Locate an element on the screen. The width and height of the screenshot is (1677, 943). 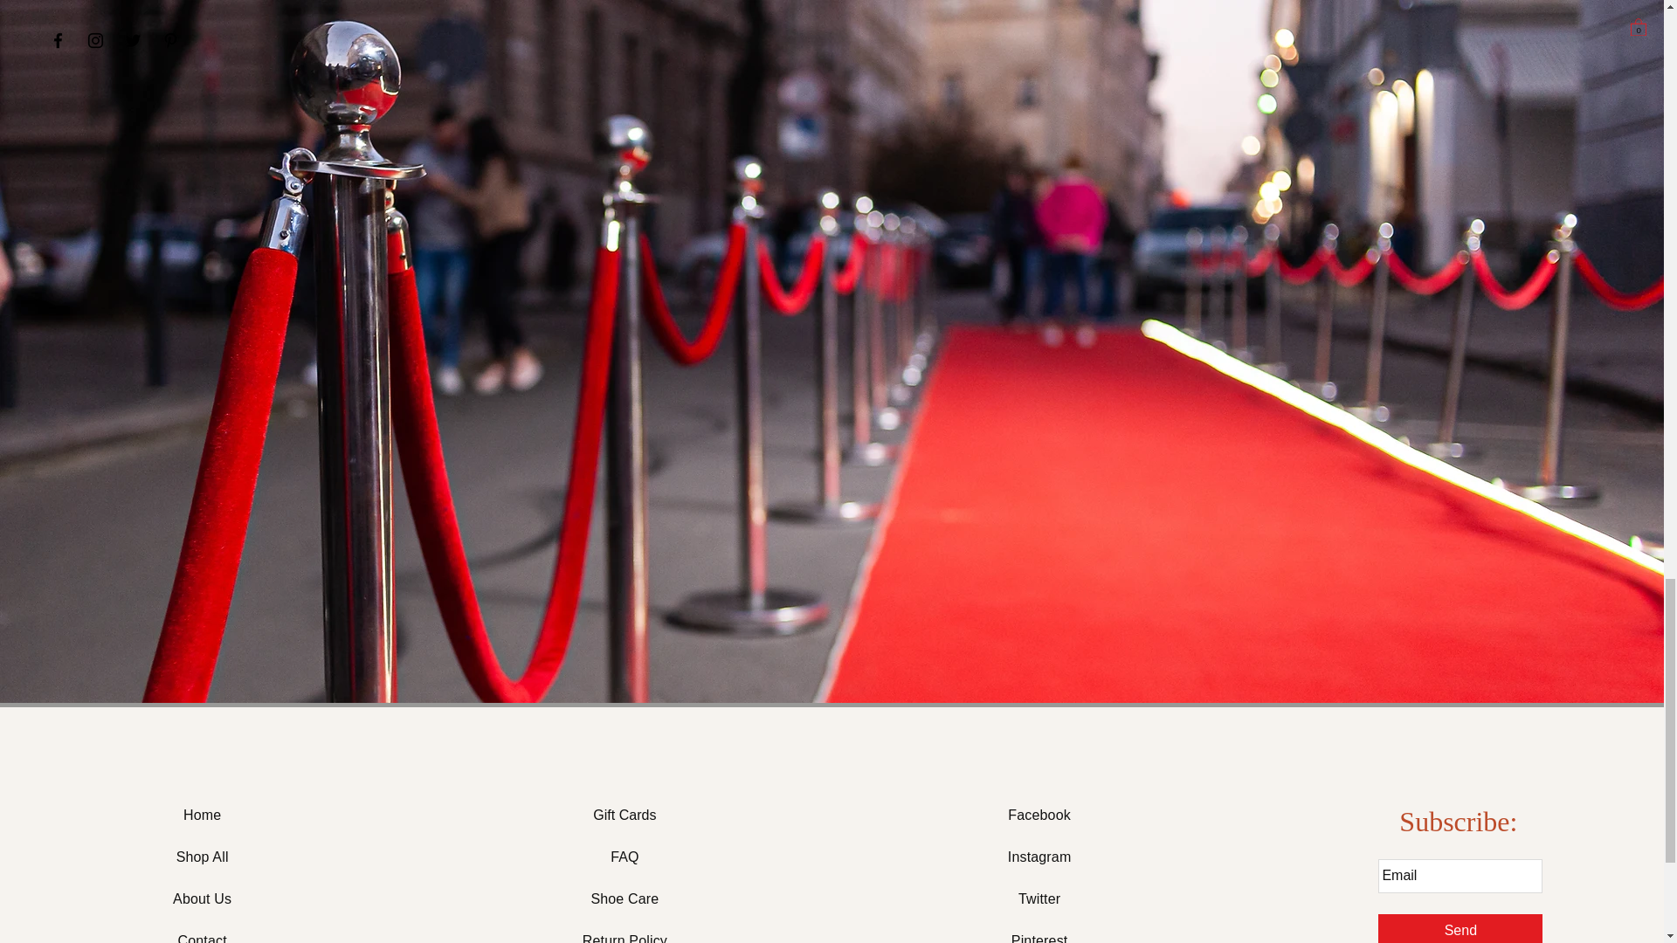
Home is located at coordinates (202, 814).